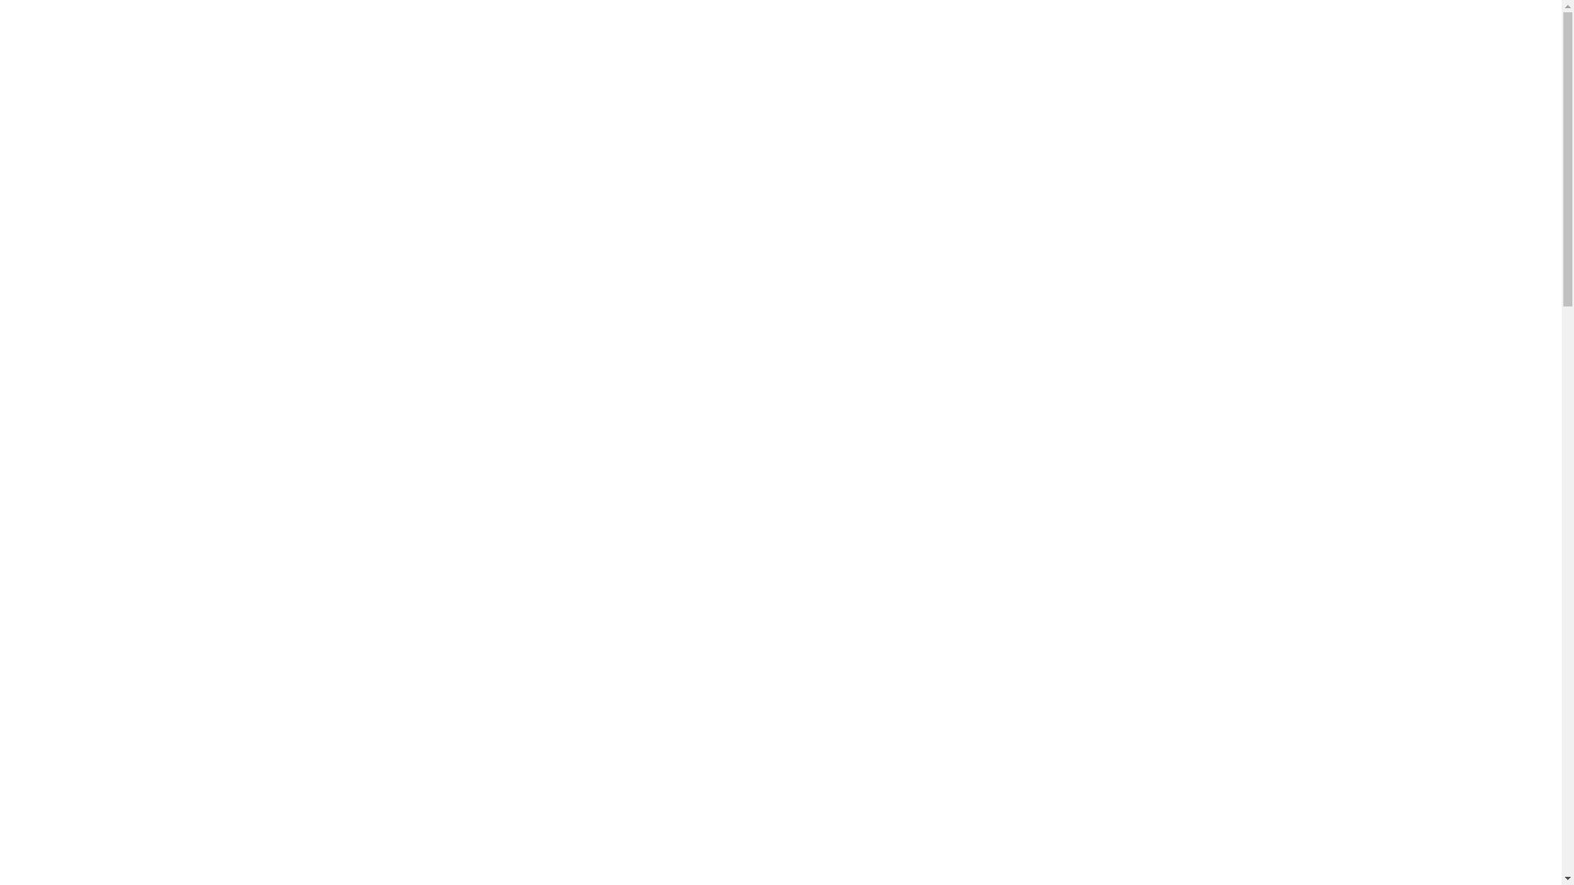  I want to click on 0, so click(411, 688).